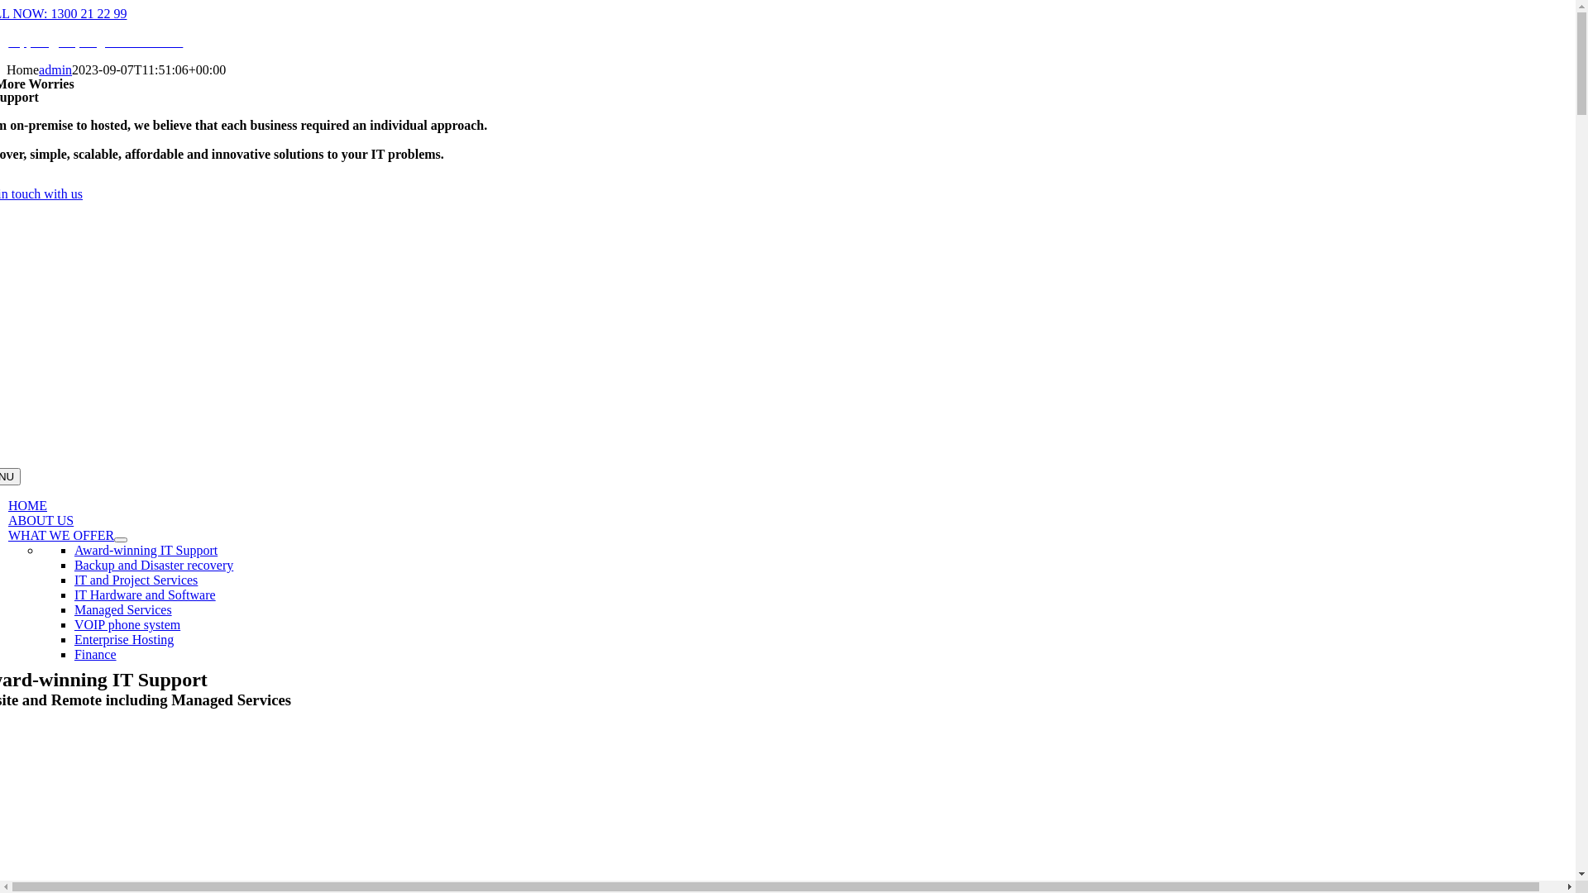 Image resolution: width=1588 pixels, height=893 pixels. I want to click on Enterprise Hosting, so click(124, 640).